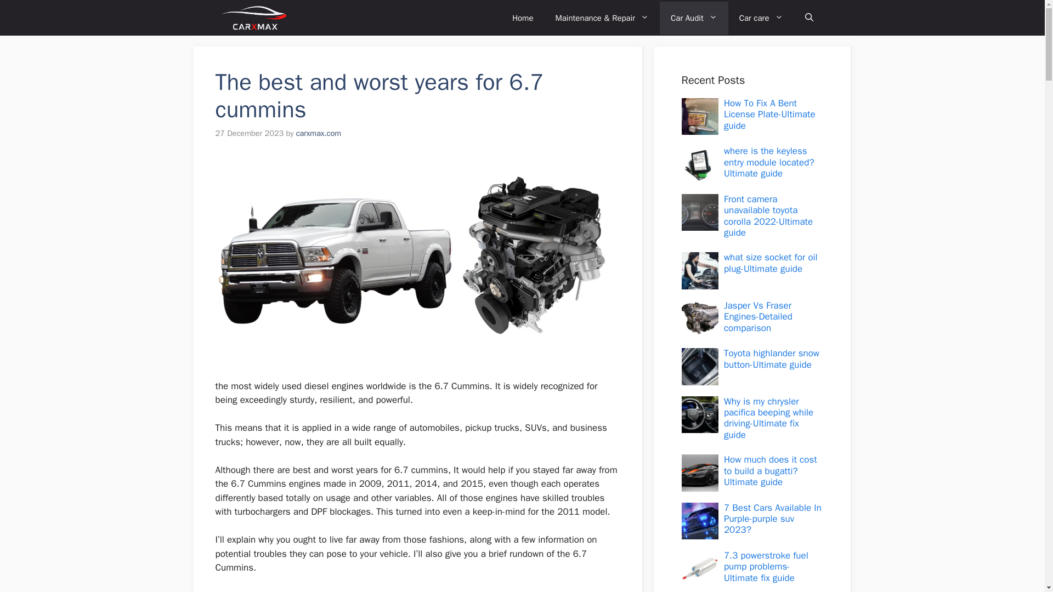 The width and height of the screenshot is (1053, 592). I want to click on carxmax.com, so click(318, 133).